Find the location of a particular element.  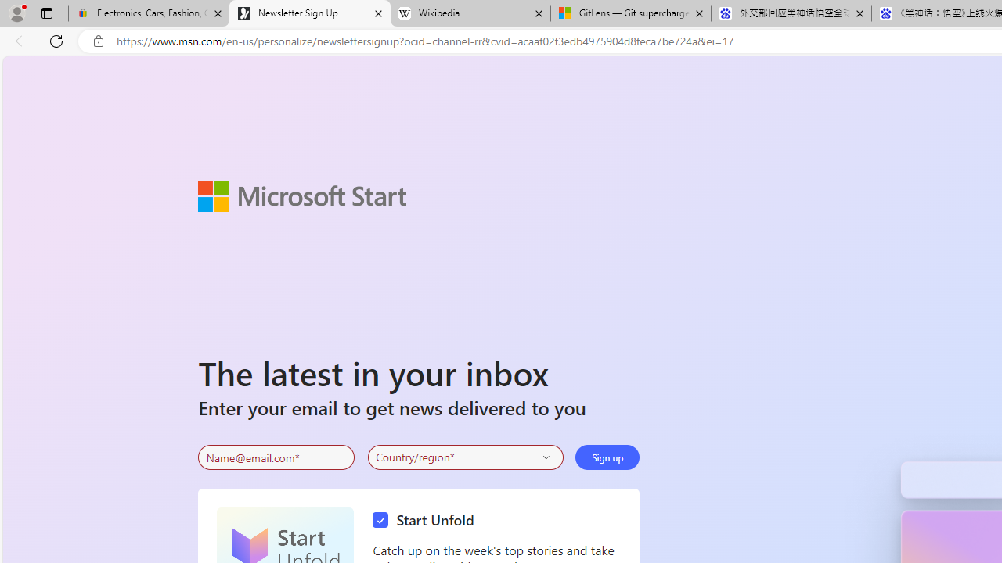

Electronics, Cars, Fashion, Collectibles & More | eBay is located at coordinates (149, 14).